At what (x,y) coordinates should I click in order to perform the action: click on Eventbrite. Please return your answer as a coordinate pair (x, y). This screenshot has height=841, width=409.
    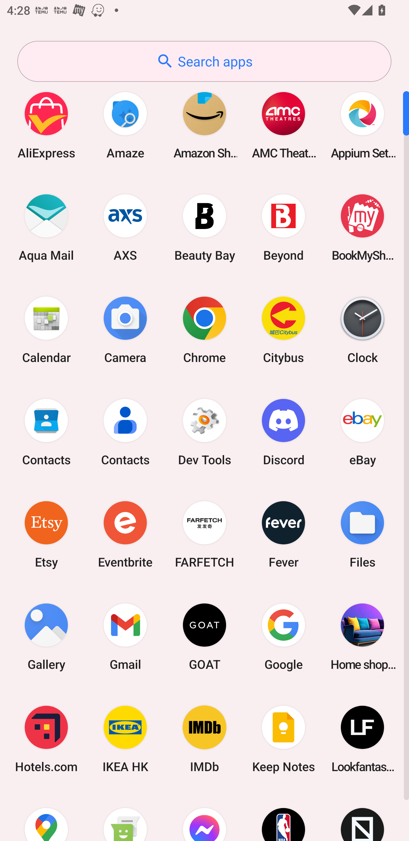
    Looking at the image, I should click on (125, 534).